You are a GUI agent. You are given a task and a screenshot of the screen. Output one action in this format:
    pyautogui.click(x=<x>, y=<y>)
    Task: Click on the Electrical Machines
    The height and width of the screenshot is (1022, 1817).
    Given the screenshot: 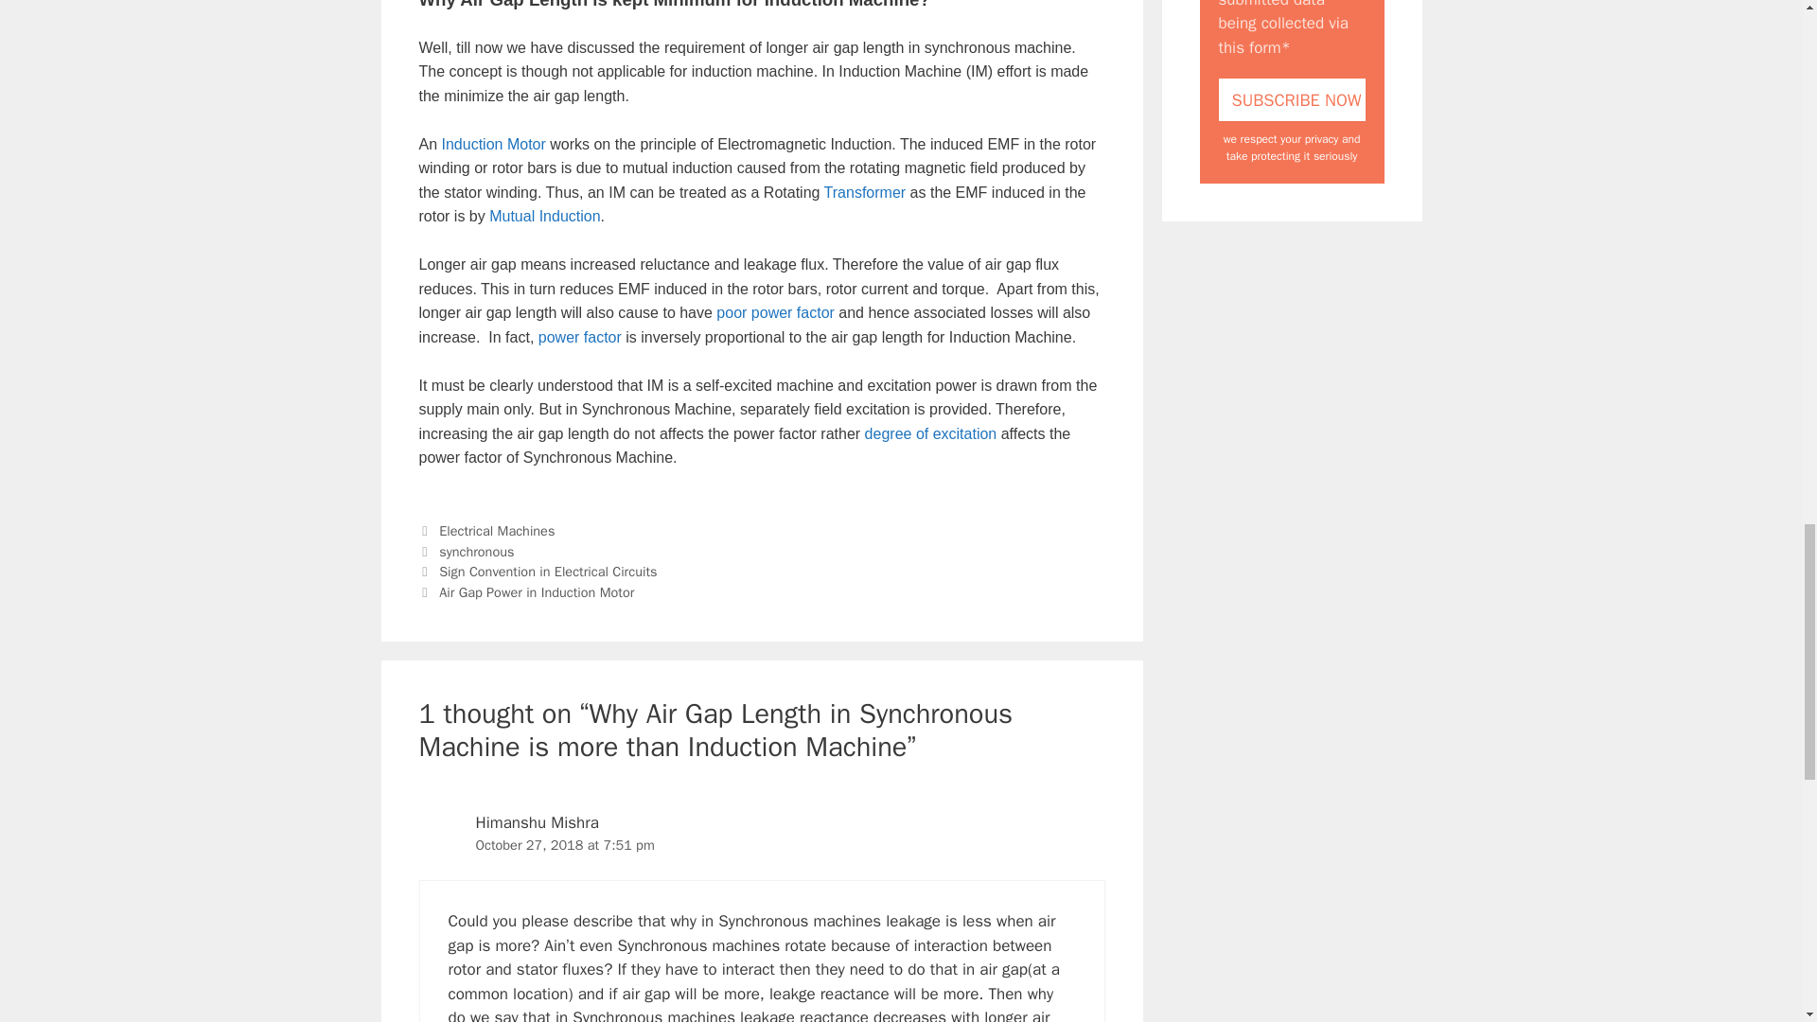 What is the action you would take?
    pyautogui.click(x=496, y=530)
    